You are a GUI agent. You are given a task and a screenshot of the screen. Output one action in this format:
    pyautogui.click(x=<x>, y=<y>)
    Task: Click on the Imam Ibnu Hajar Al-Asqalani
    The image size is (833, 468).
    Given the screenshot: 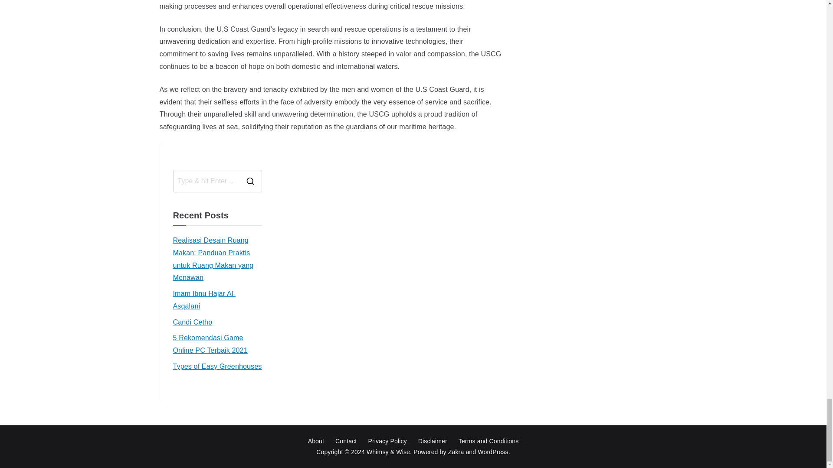 What is the action you would take?
    pyautogui.click(x=217, y=300)
    